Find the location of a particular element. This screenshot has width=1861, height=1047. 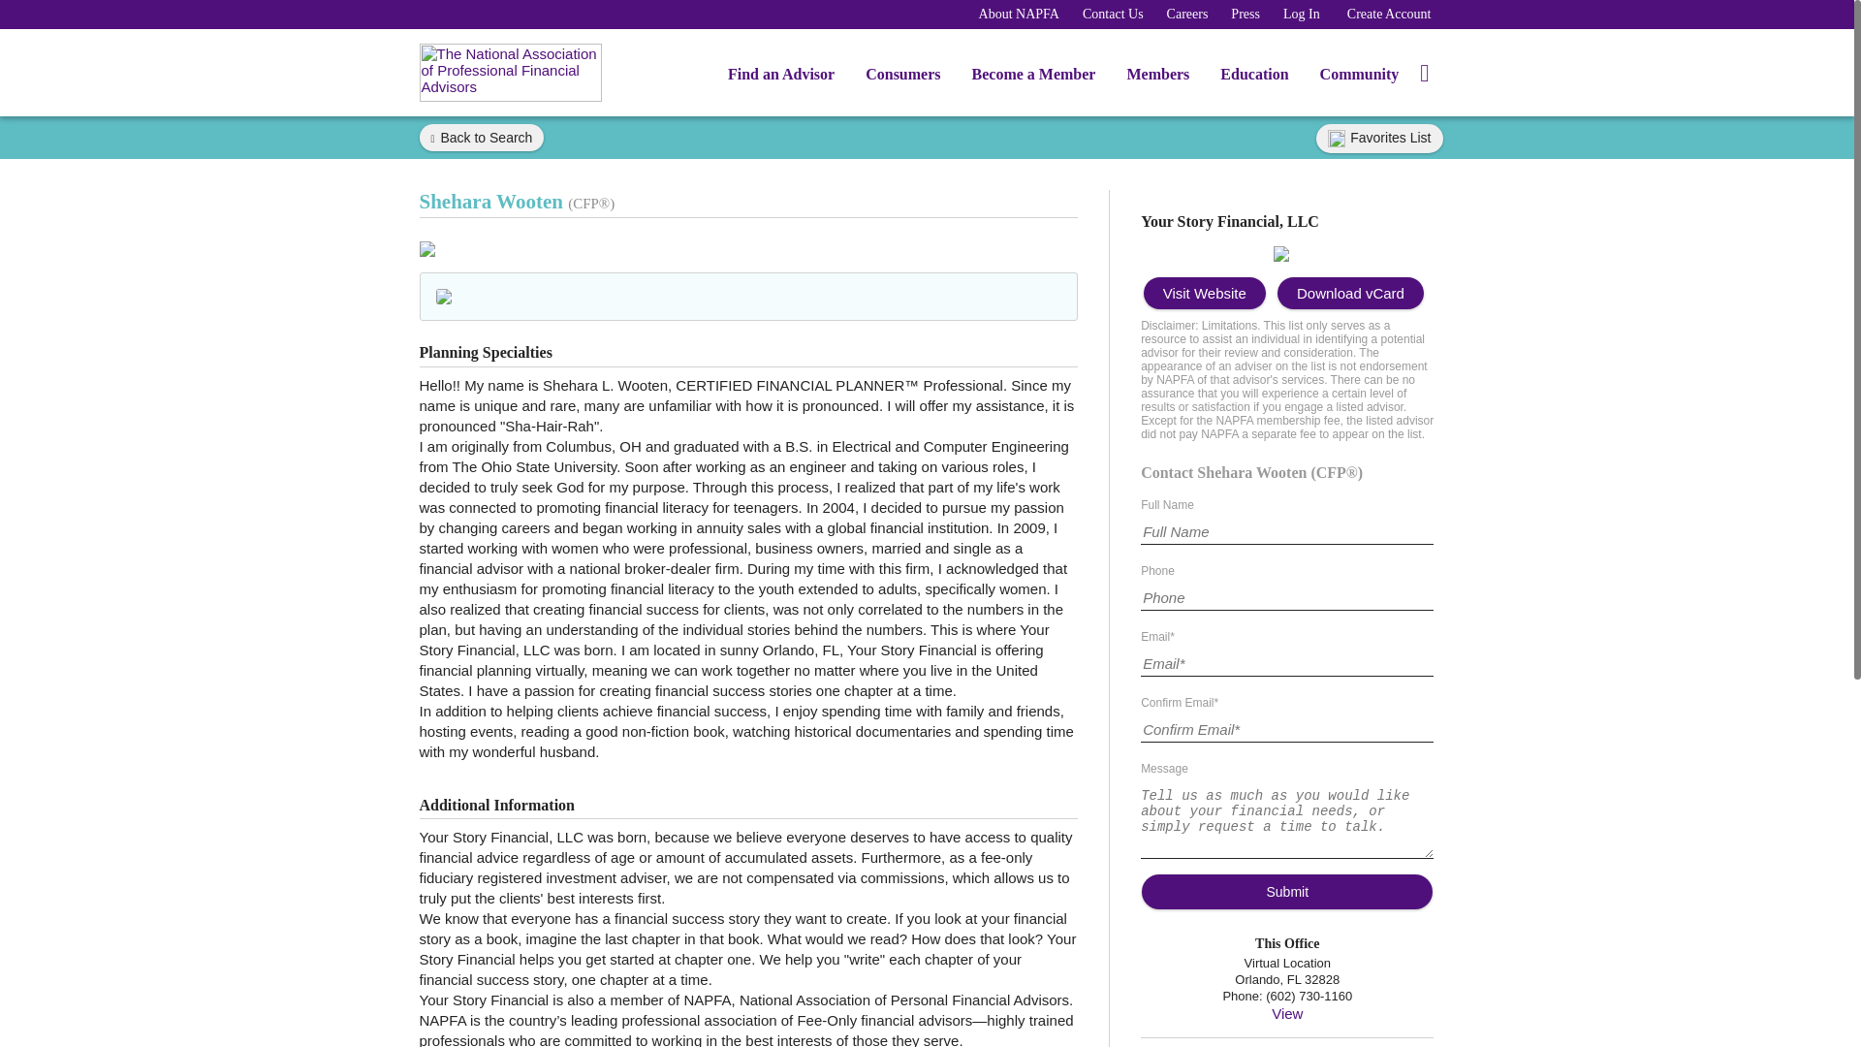

Log In is located at coordinates (1301, 14).